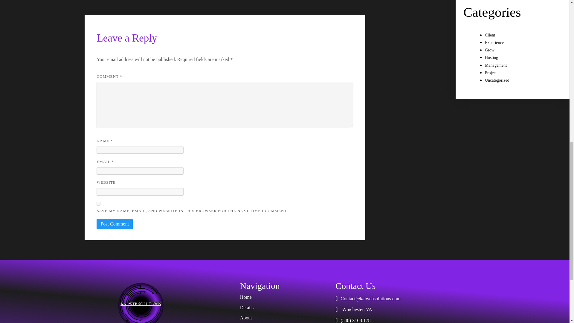 Image resolution: width=574 pixels, height=323 pixels. Describe the element at coordinates (490, 35) in the screenshot. I see `Client` at that location.